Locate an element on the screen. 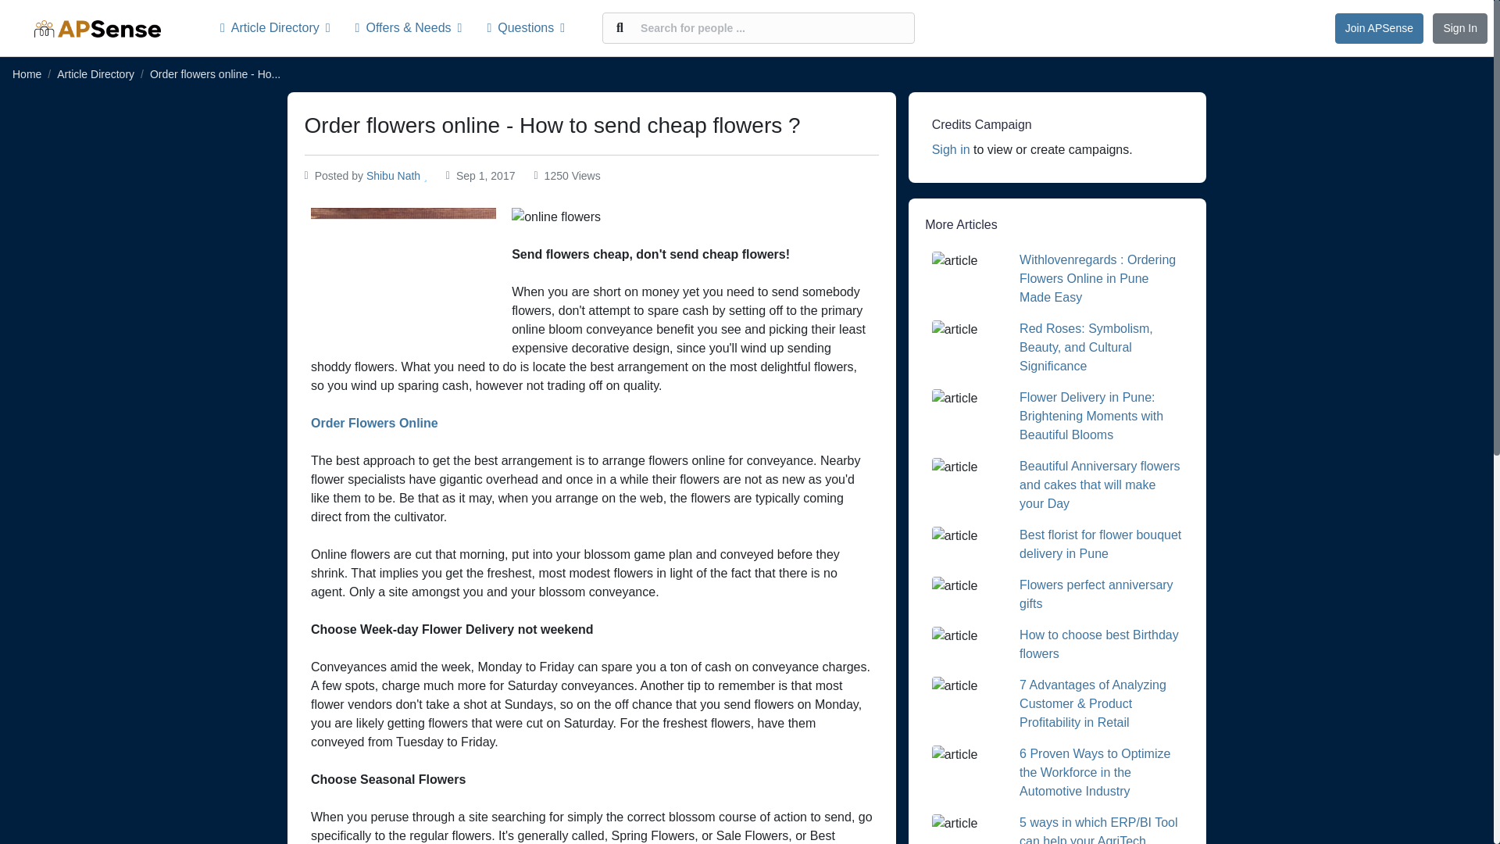 This screenshot has width=1500, height=844. Article Directory is located at coordinates (95, 73).